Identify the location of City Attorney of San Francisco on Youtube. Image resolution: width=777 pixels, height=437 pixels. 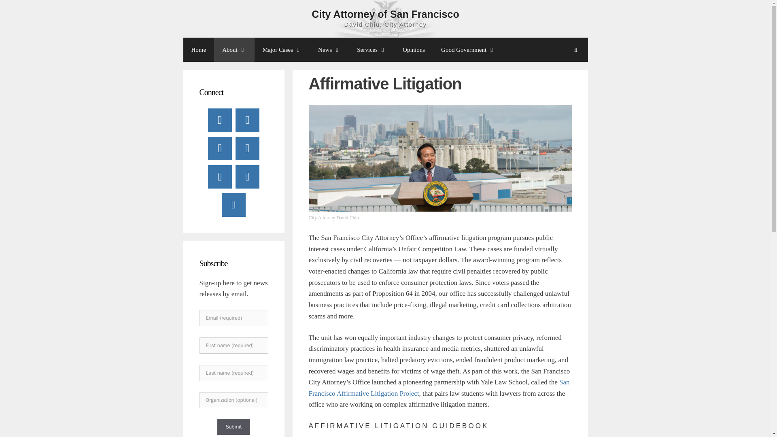
(220, 148).